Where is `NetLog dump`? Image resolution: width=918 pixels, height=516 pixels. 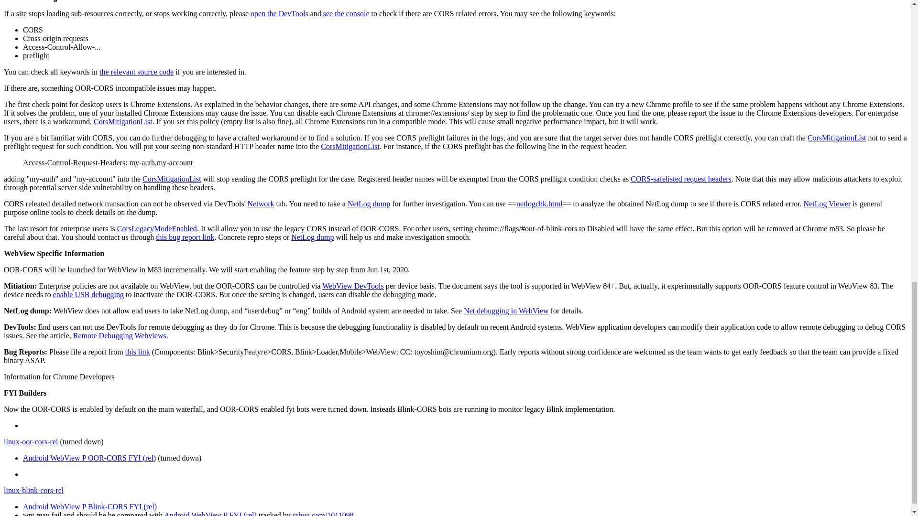
NetLog dump is located at coordinates (369, 204).